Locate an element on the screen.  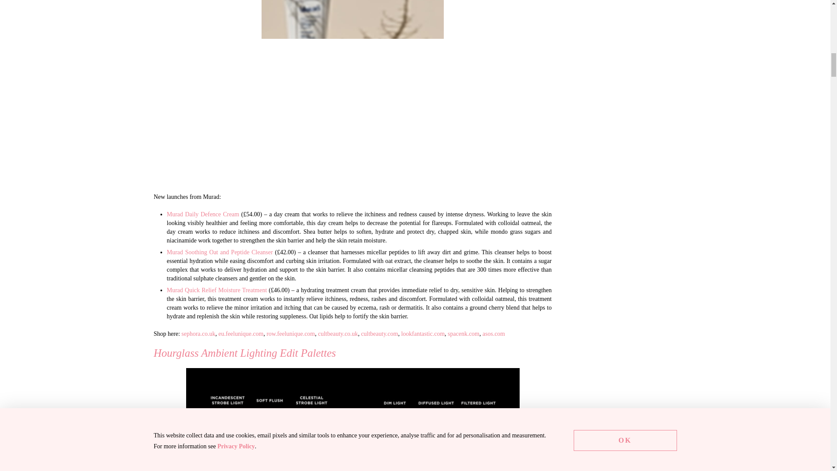
spacenk.com is located at coordinates (464, 334).